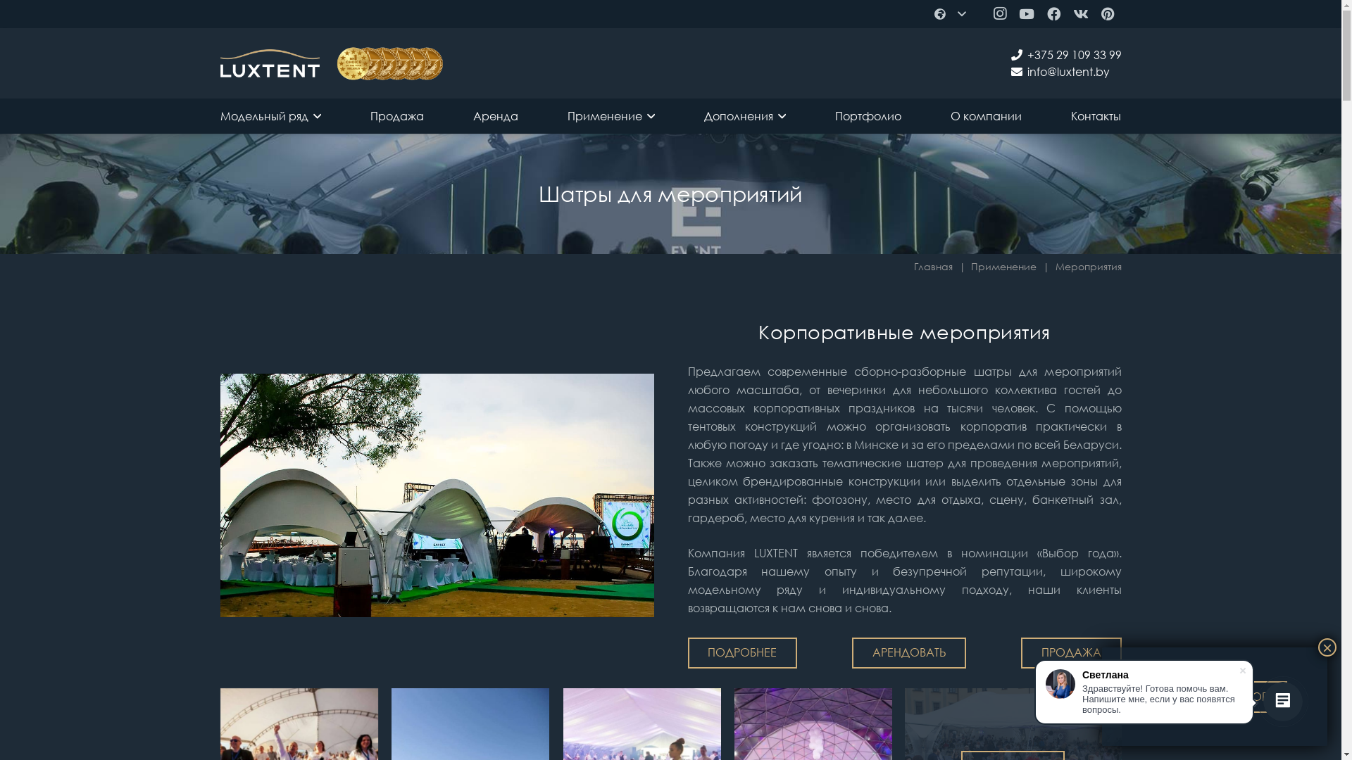 The image size is (1352, 760). I want to click on Vkontakte, so click(1081, 14).